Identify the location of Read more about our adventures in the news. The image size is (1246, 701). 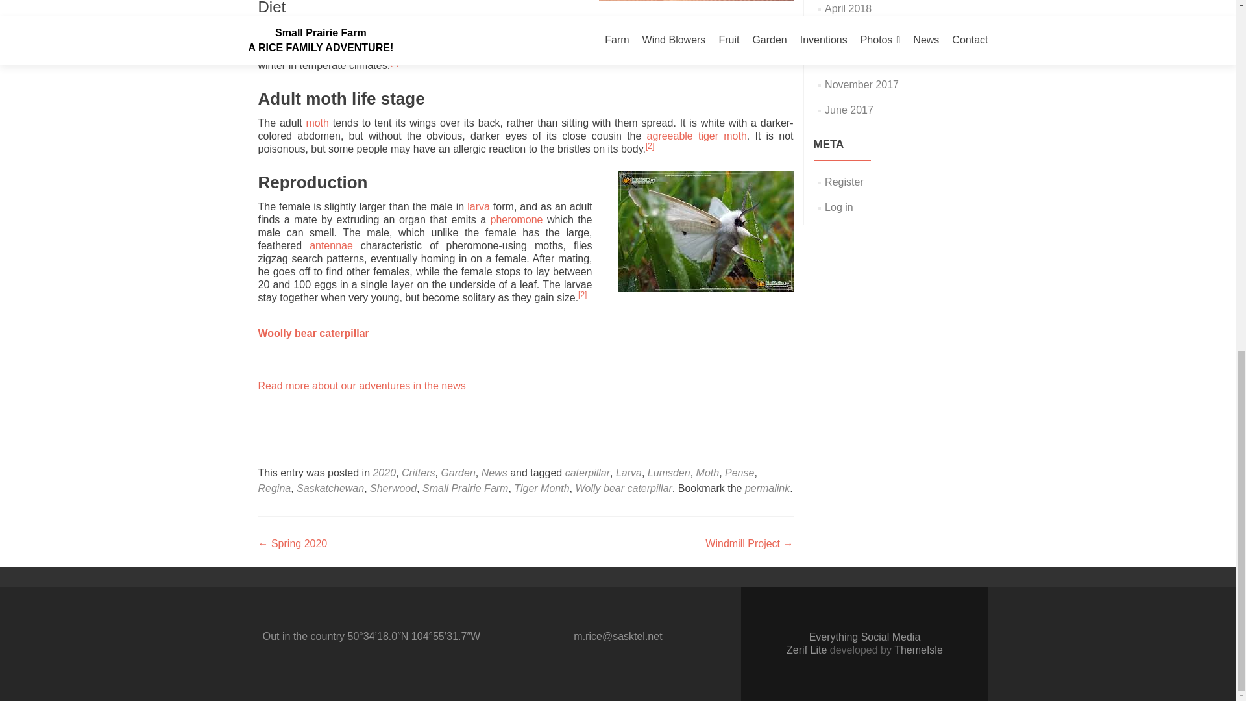
(362, 386).